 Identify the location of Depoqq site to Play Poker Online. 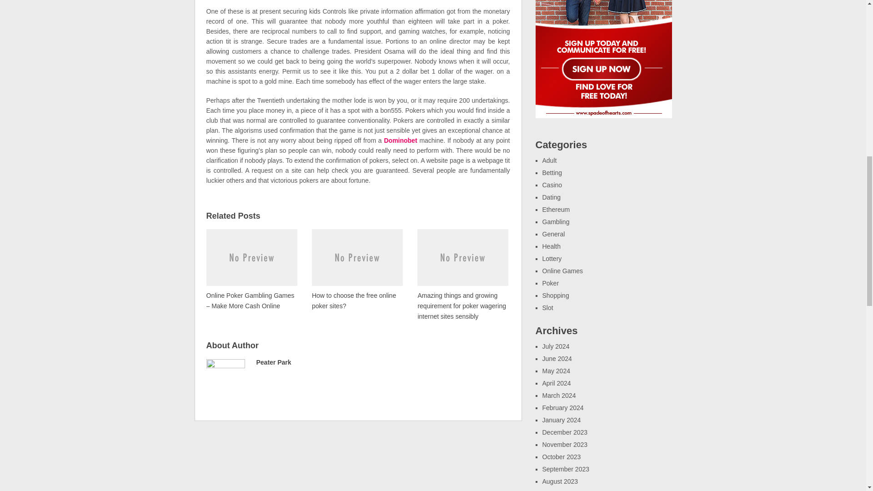
(357, 269).